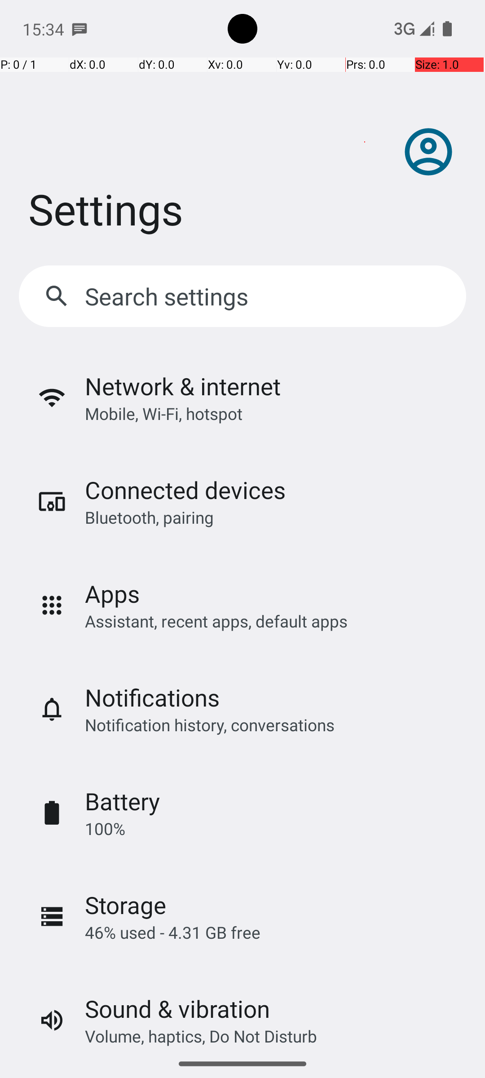 The height and width of the screenshot is (1078, 485). Describe the element at coordinates (172, 932) in the screenshot. I see `46% used - 4.31 GB free` at that location.